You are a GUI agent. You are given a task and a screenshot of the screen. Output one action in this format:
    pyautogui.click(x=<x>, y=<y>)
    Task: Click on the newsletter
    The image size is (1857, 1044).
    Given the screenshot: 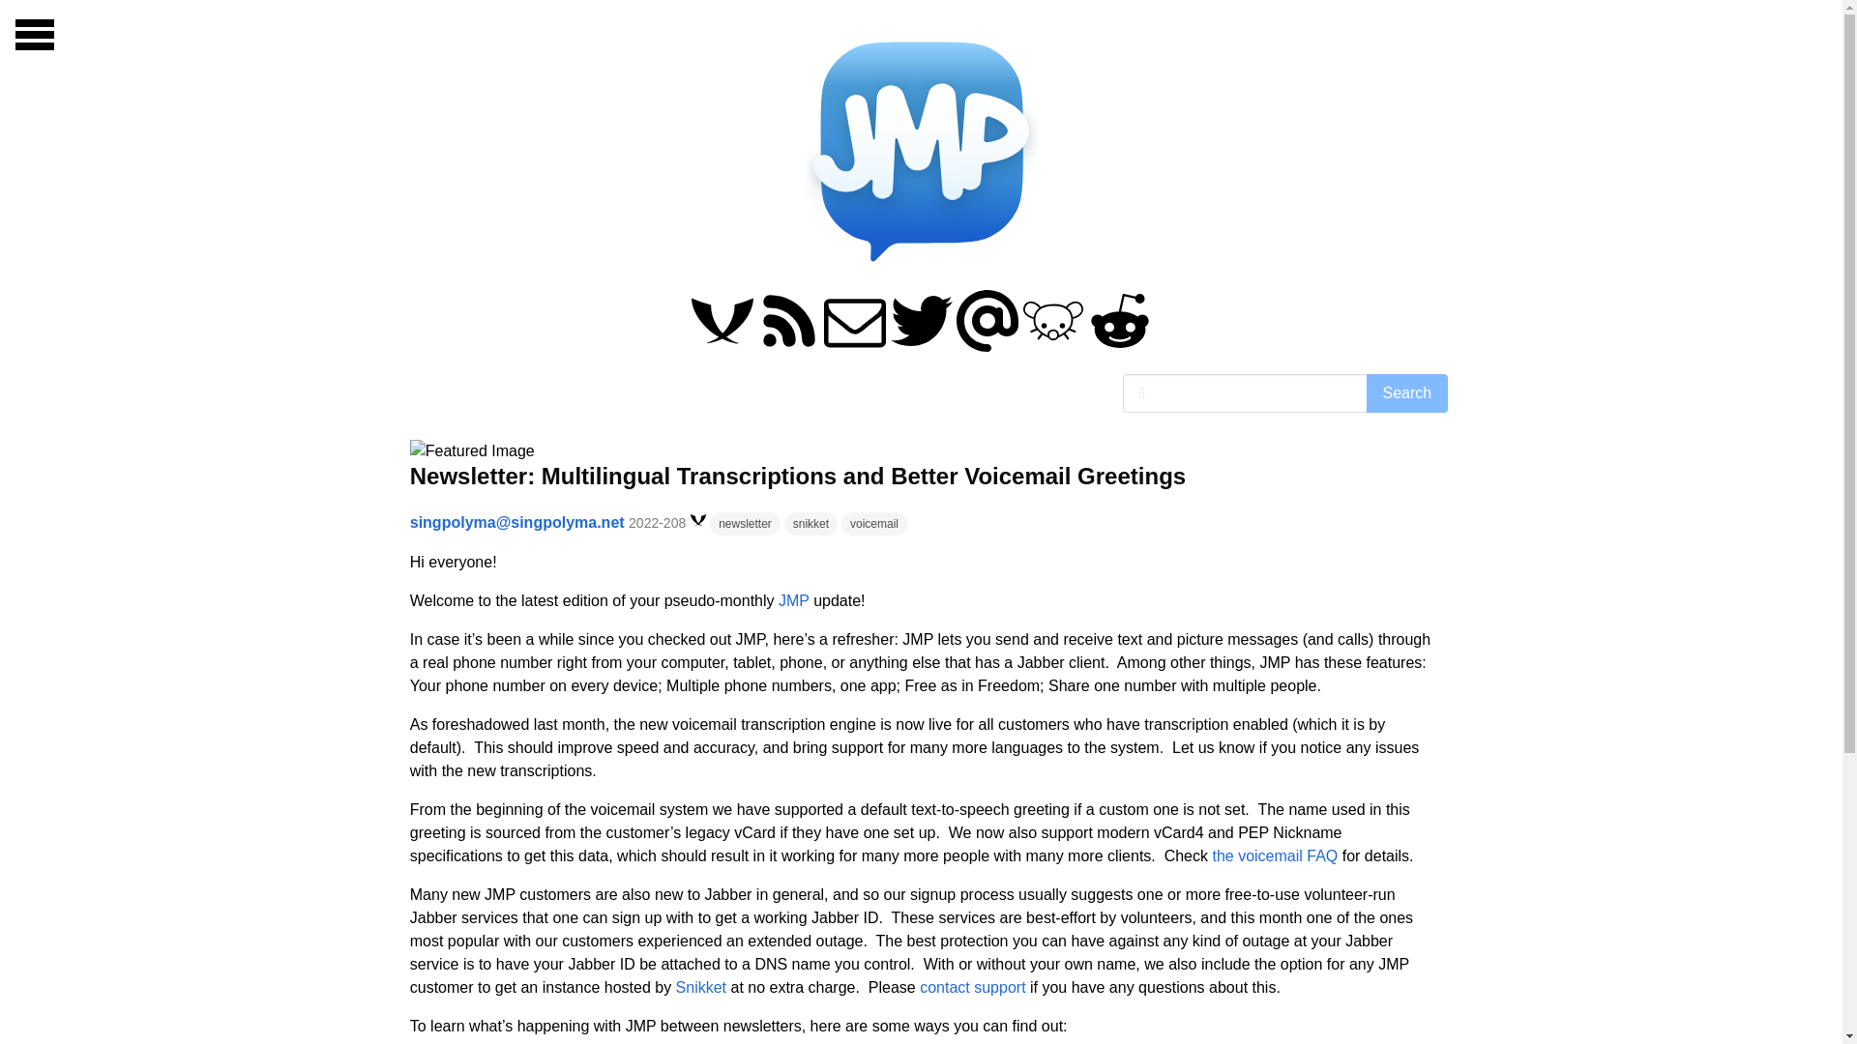 What is the action you would take?
    pyautogui.click(x=745, y=522)
    